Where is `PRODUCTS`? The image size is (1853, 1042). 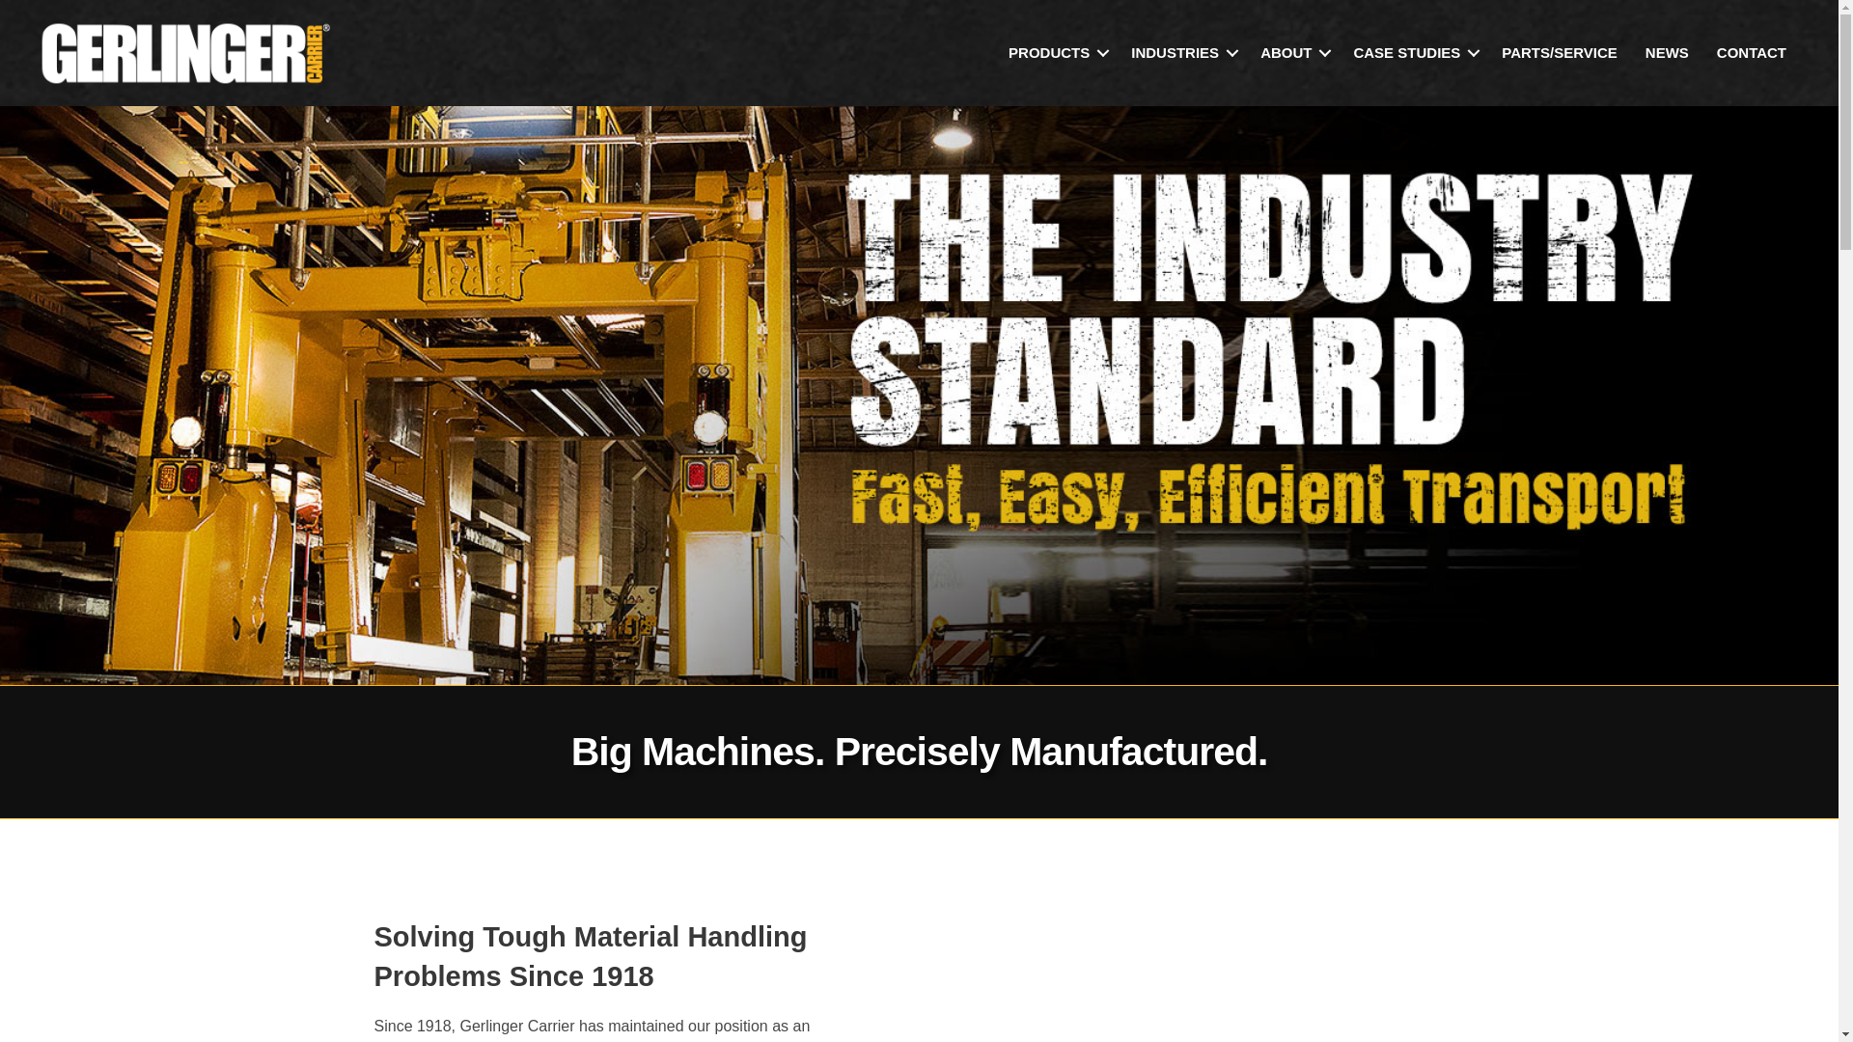 PRODUCTS is located at coordinates (1056, 52).